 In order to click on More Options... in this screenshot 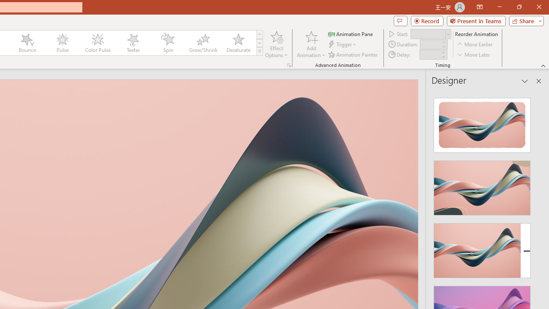, I will do `click(289, 65)`.